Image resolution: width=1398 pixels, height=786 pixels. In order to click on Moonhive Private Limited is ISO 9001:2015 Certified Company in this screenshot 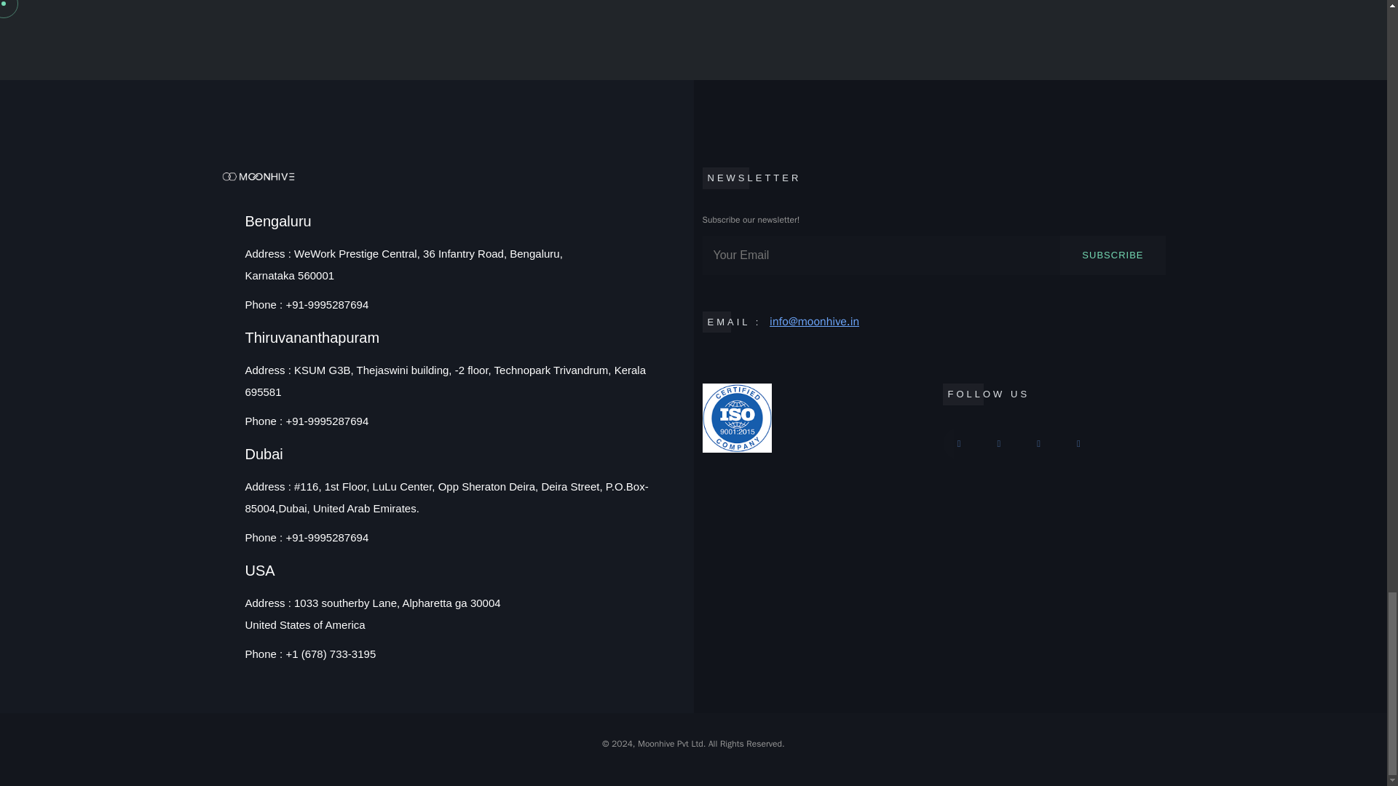, I will do `click(813, 418)`.